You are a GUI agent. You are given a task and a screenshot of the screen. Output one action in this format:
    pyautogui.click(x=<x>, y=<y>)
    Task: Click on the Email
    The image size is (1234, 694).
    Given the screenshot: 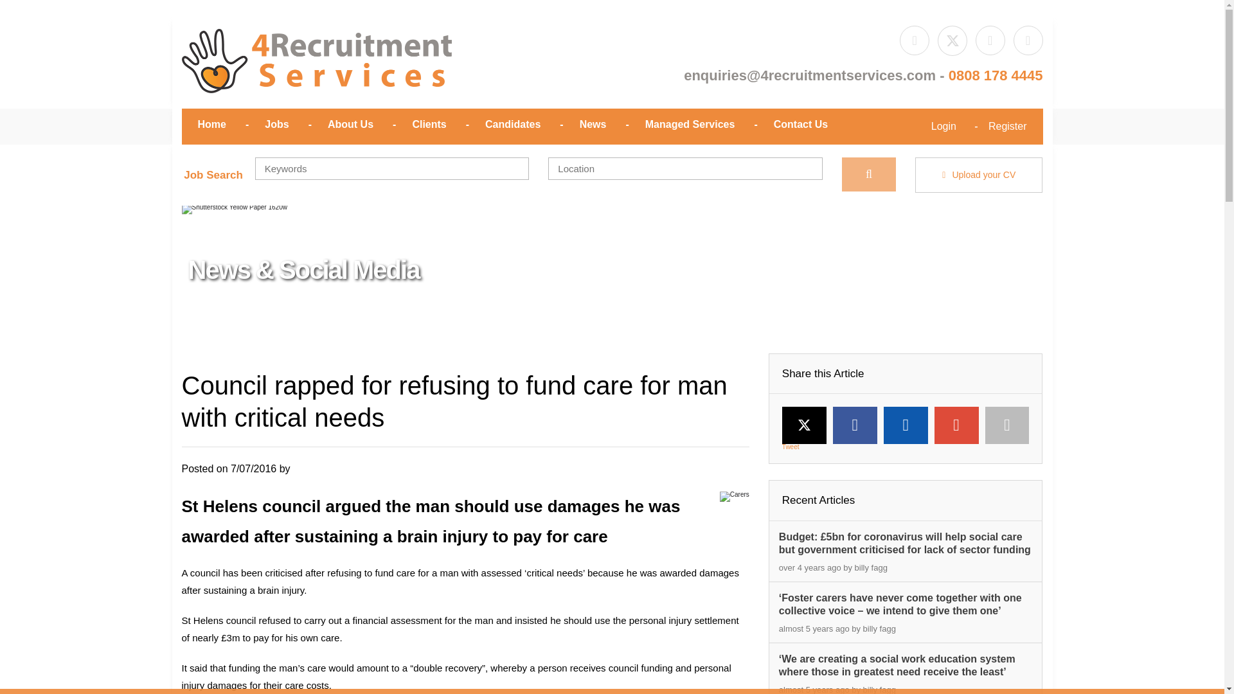 What is the action you would take?
    pyautogui.click(x=1028, y=40)
    